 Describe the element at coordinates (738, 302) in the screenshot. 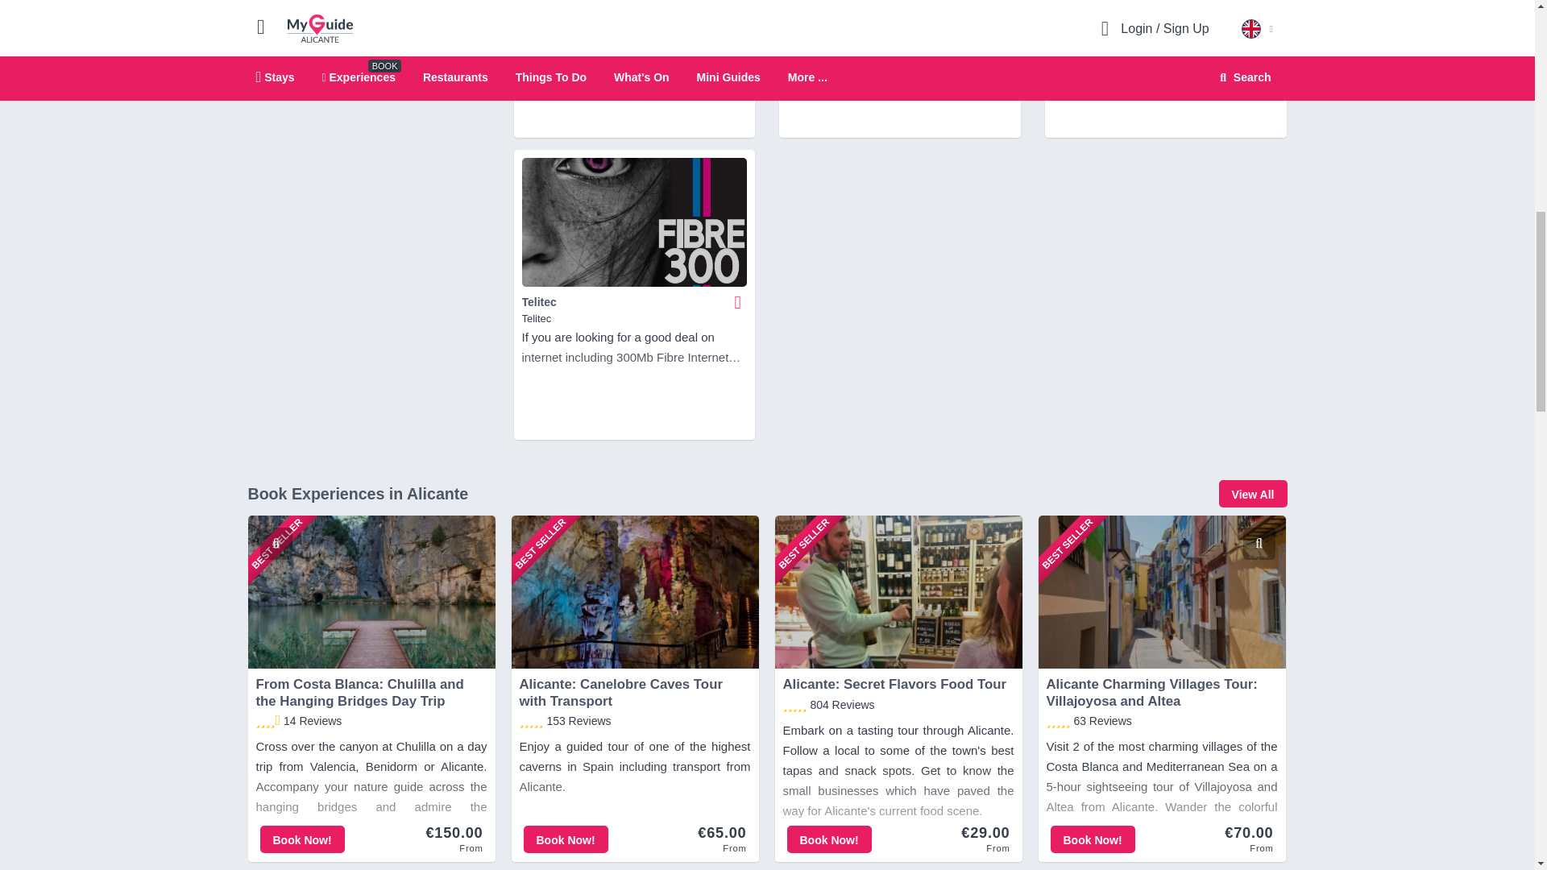

I see `Add to My Guide` at that location.